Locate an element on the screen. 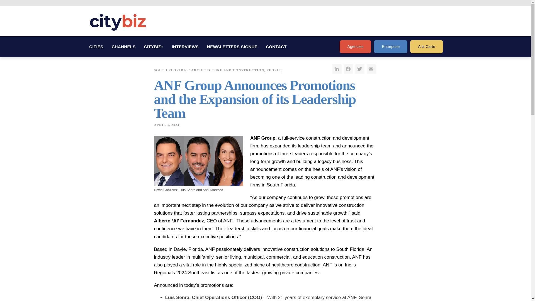 The image size is (535, 301). Twitter is located at coordinates (359, 69).